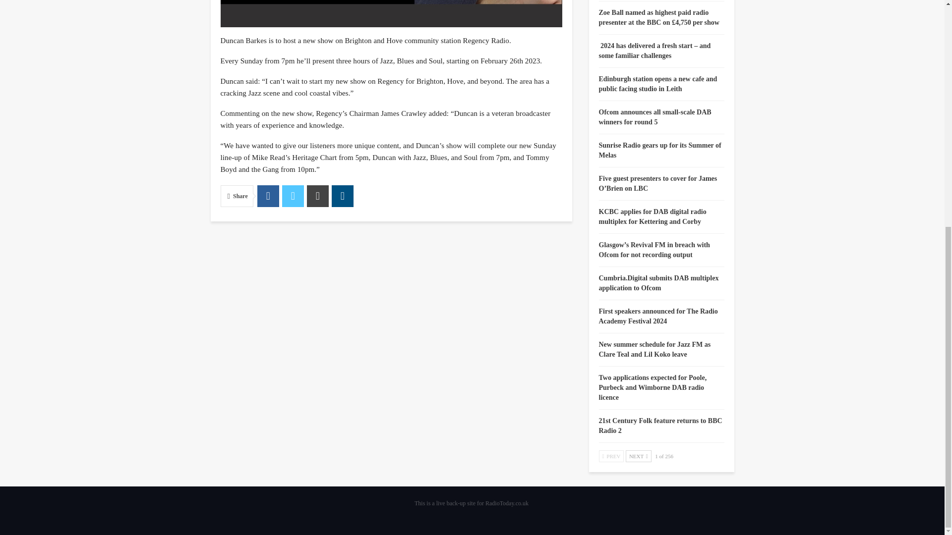 This screenshot has height=535, width=952. Describe the element at coordinates (658, 316) in the screenshot. I see `First speakers announced for The Radio Academy Festival 2024` at that location.